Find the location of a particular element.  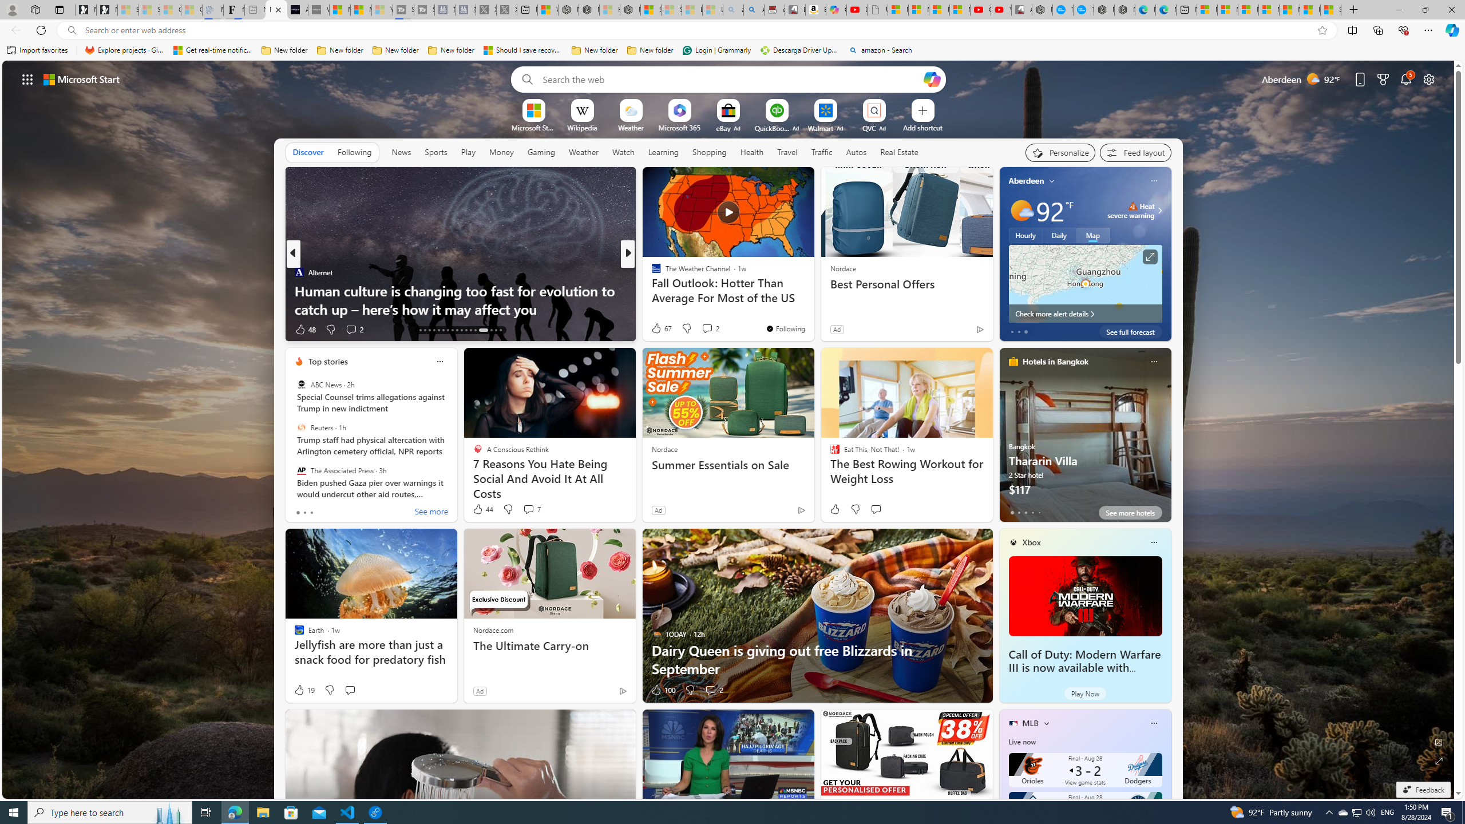

View comments 7 Comment is located at coordinates (532, 509).